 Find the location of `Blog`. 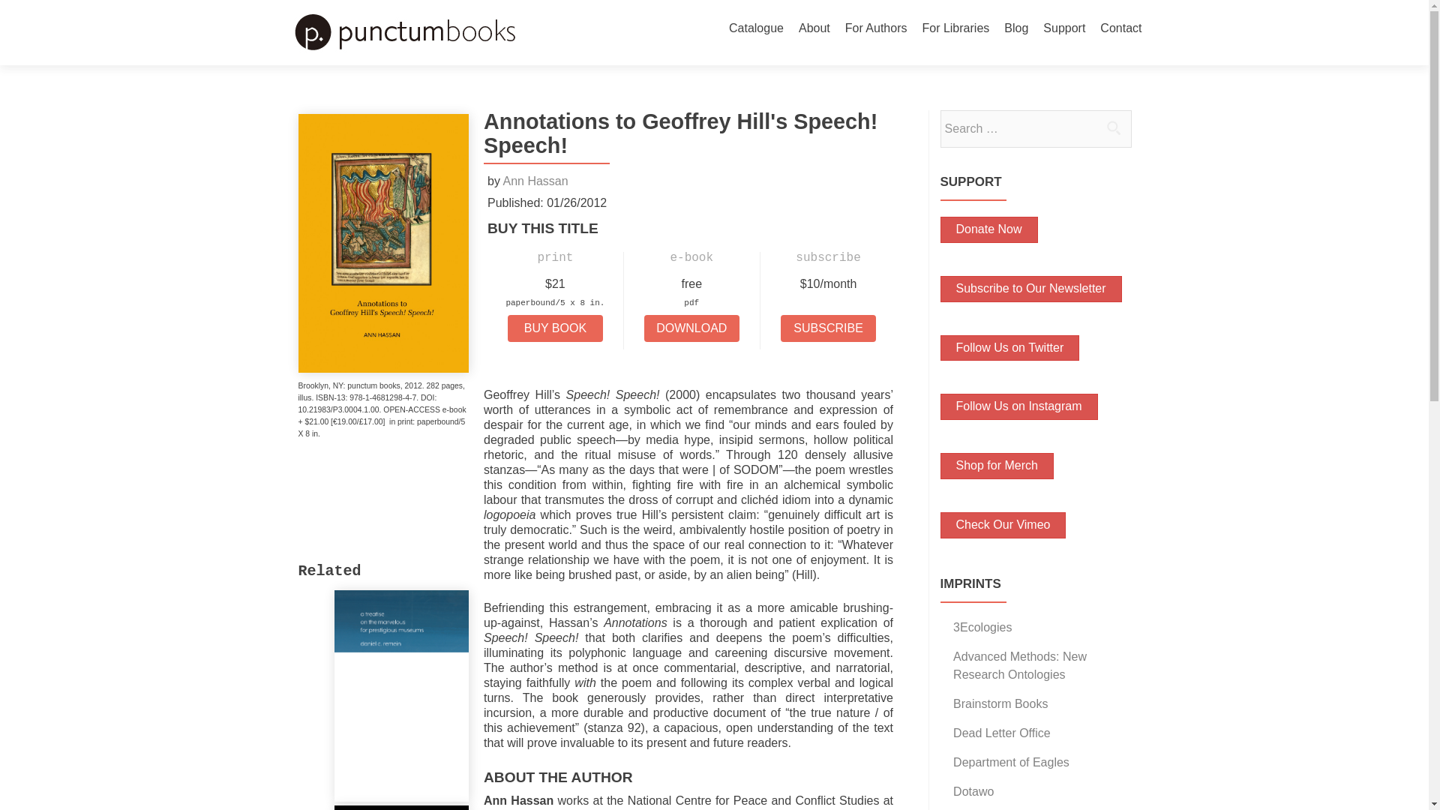

Blog is located at coordinates (1015, 28).